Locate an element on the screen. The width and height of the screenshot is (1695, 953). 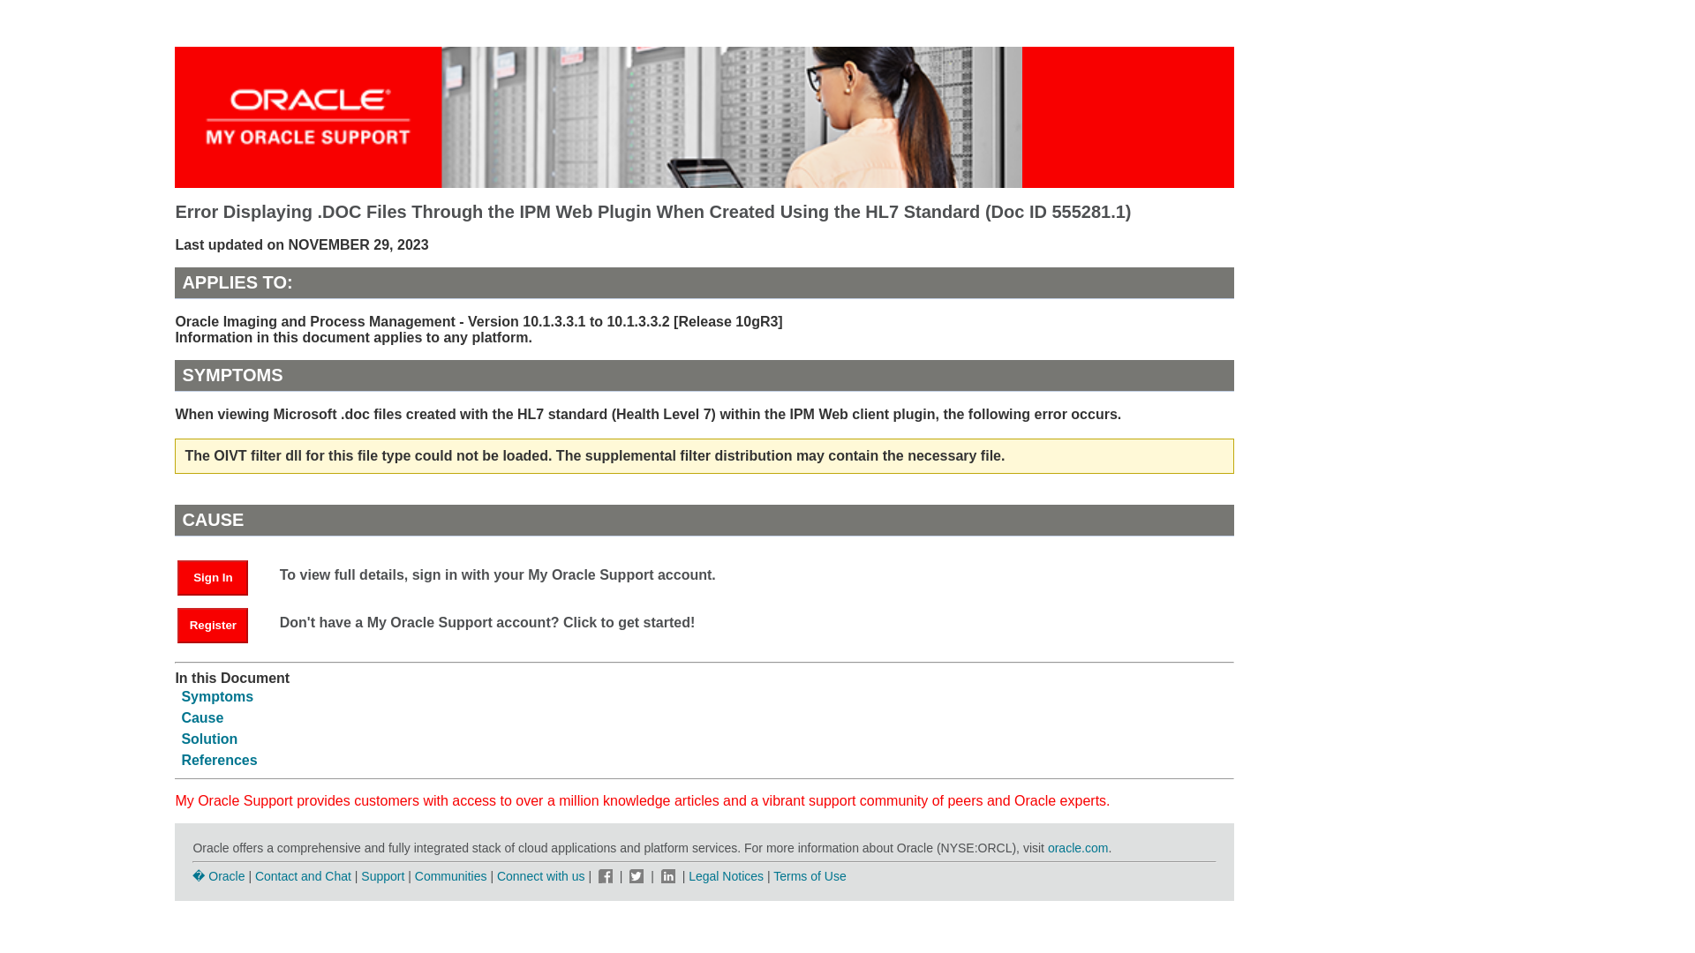
Cause is located at coordinates (202, 717).